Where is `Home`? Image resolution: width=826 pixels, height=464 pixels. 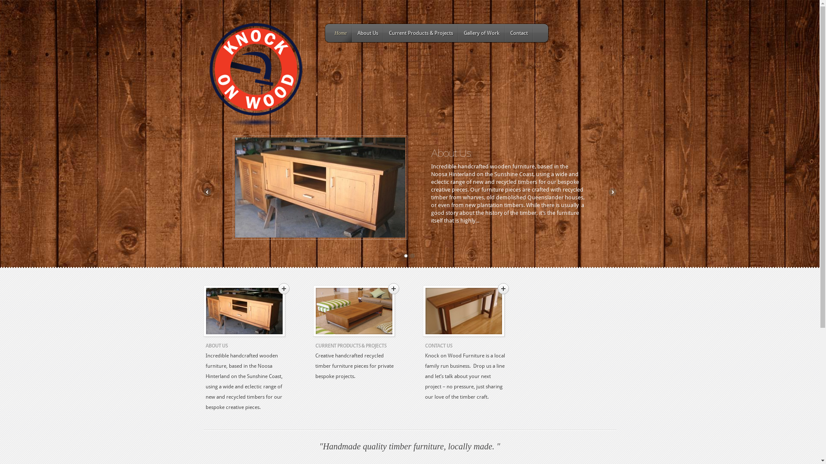 Home is located at coordinates (341, 33).